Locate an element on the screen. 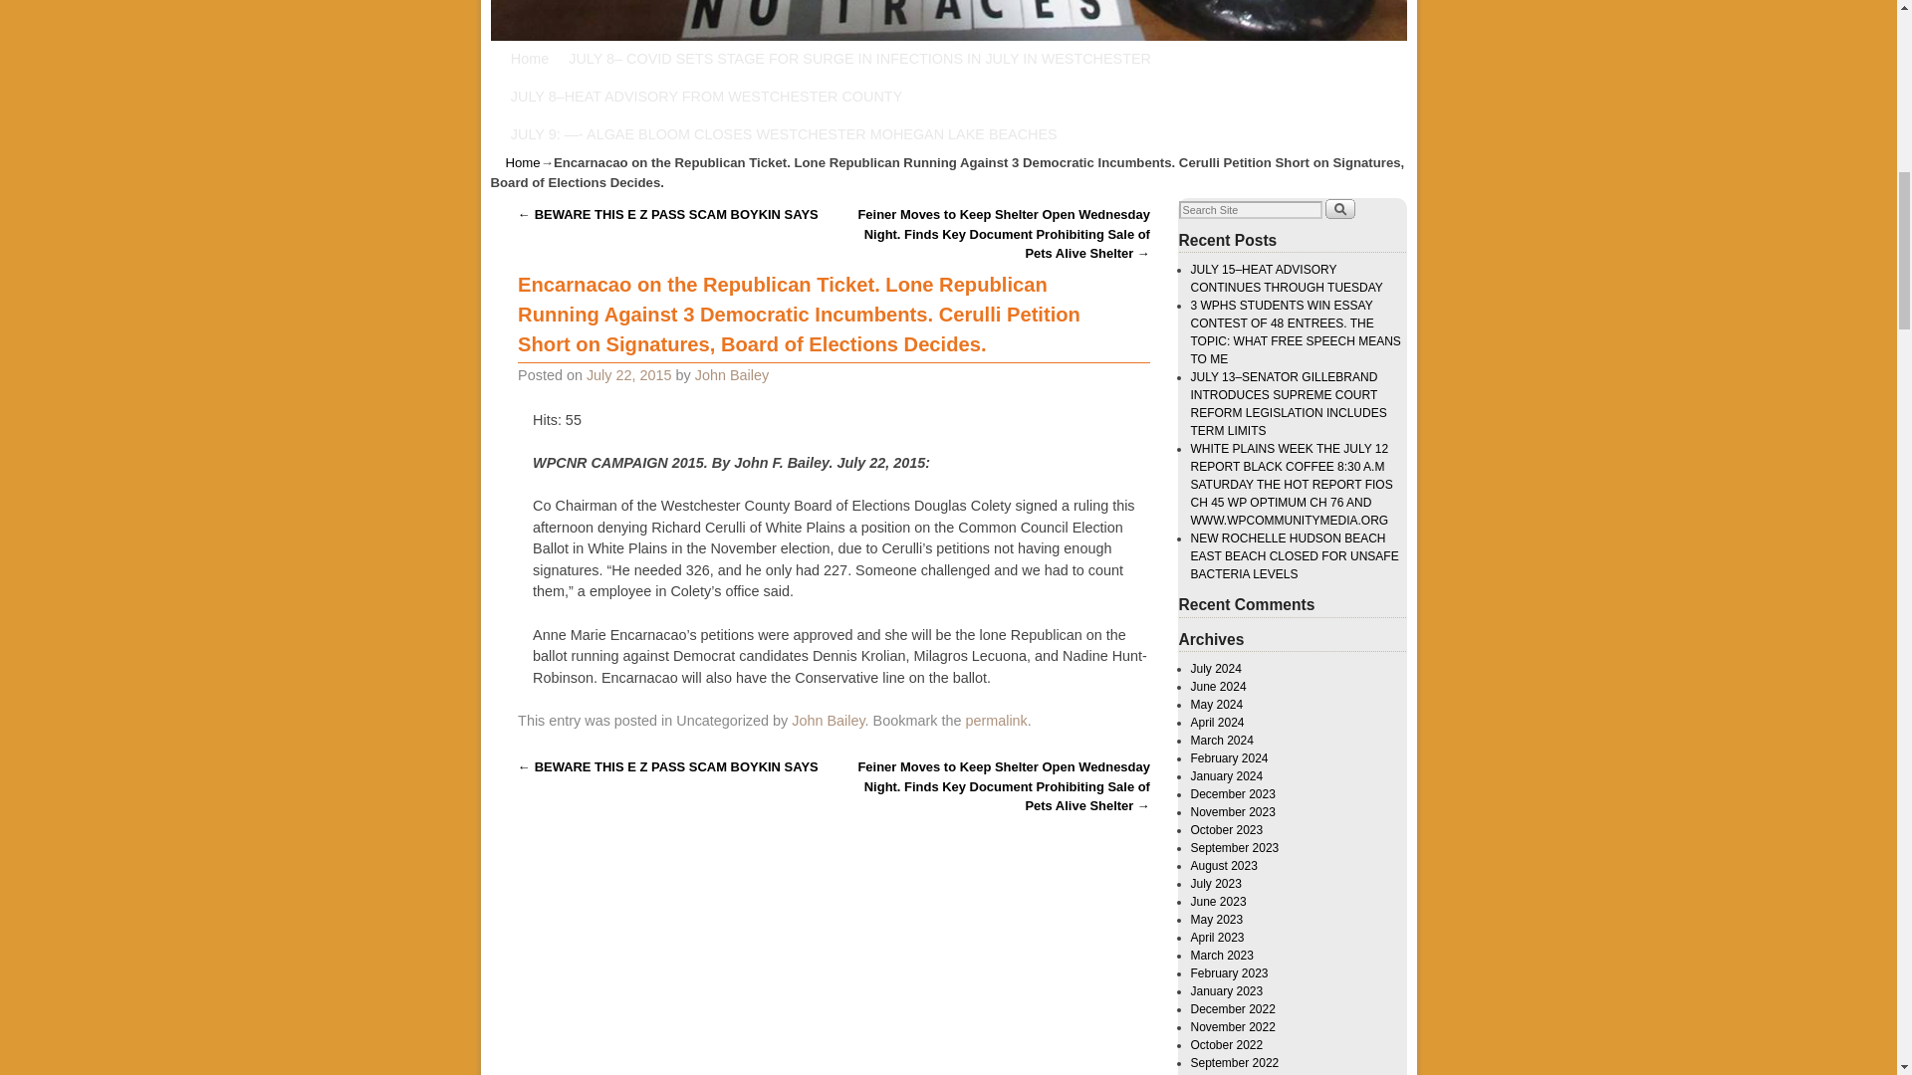  permalink is located at coordinates (996, 721).